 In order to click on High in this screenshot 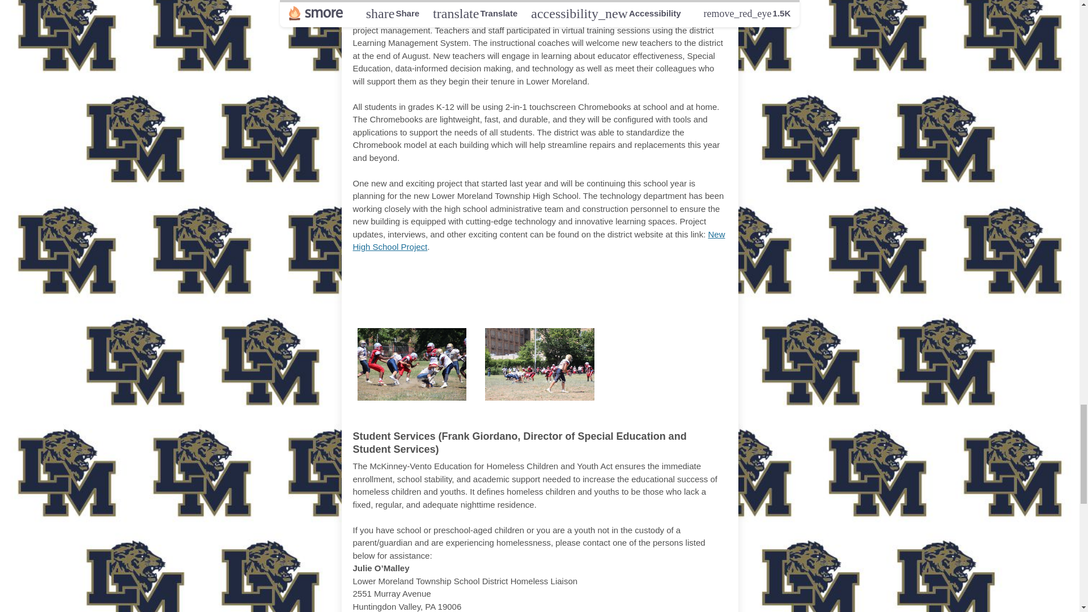, I will do `click(546, 296)`.